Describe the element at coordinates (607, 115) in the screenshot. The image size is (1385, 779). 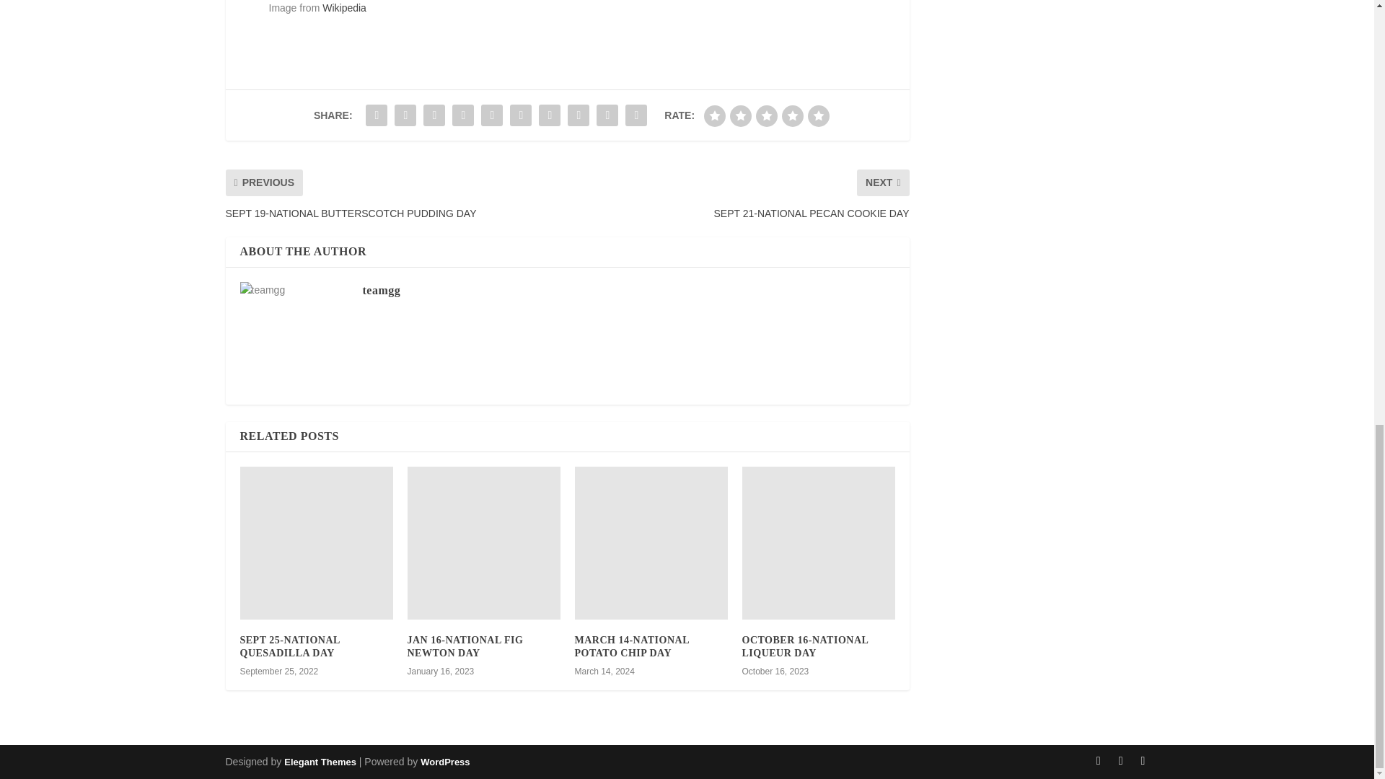
I see `Share "SEPT 20-NATIONAL RUM PUNCH DAY" via Email` at that location.